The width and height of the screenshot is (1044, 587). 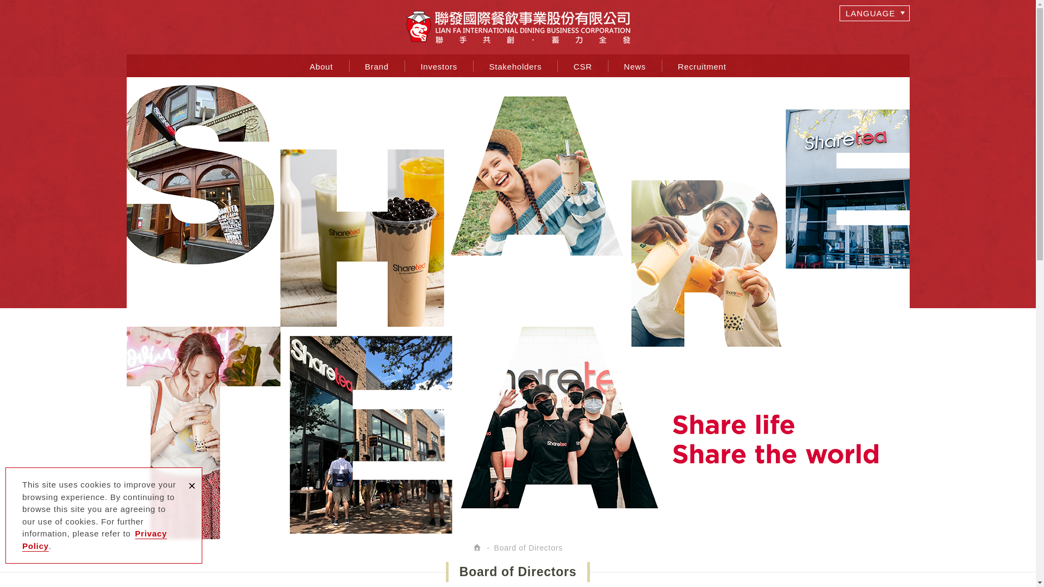 I want to click on Stakeholders, so click(x=515, y=66).